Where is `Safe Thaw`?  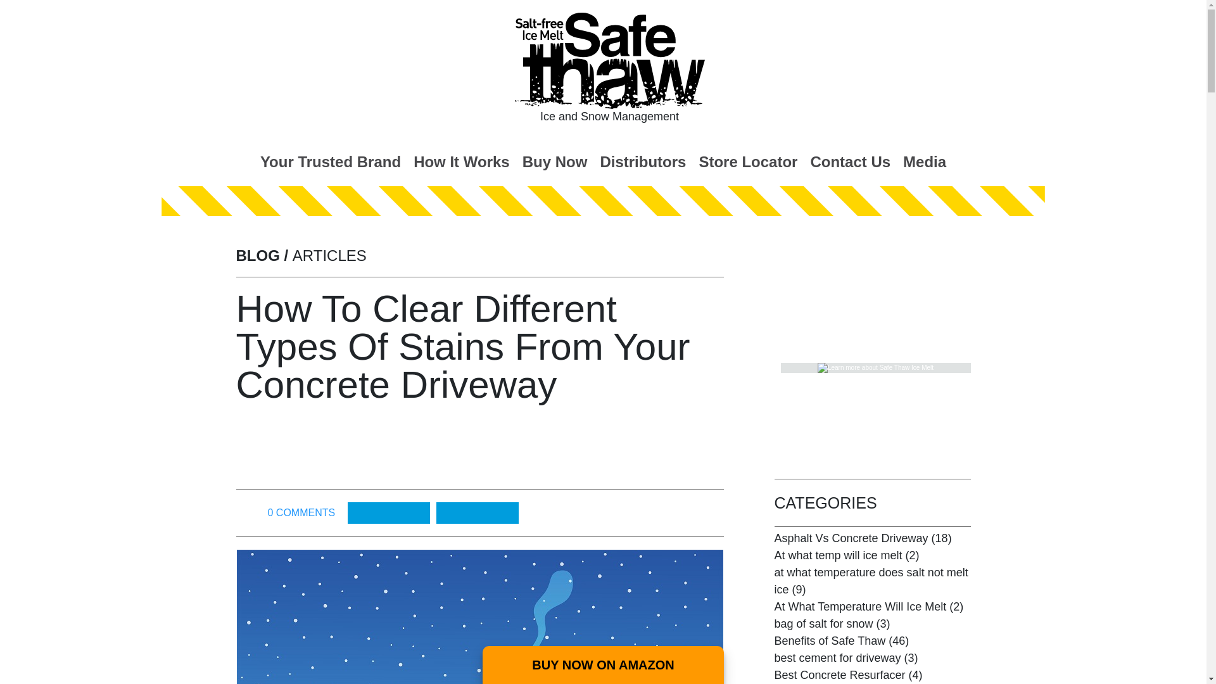
Safe Thaw is located at coordinates (609, 61).